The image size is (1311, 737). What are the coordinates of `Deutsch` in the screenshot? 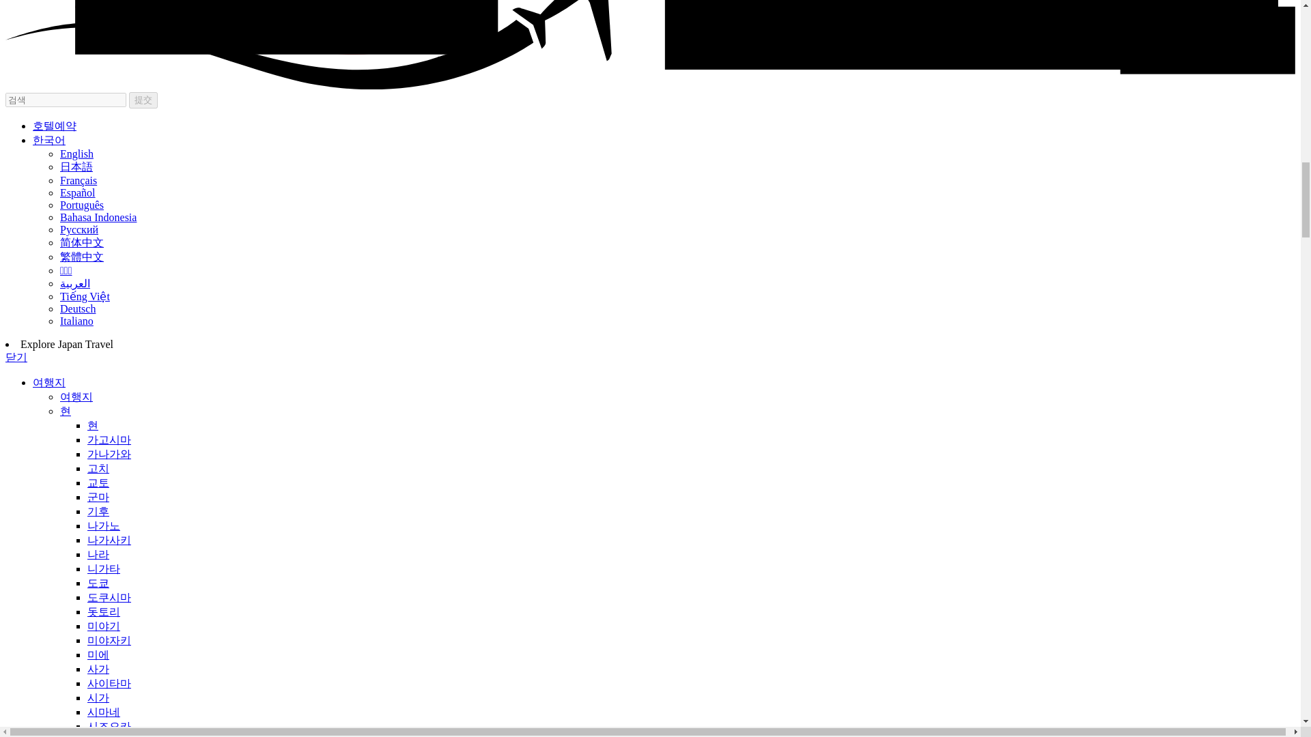 It's located at (78, 308).